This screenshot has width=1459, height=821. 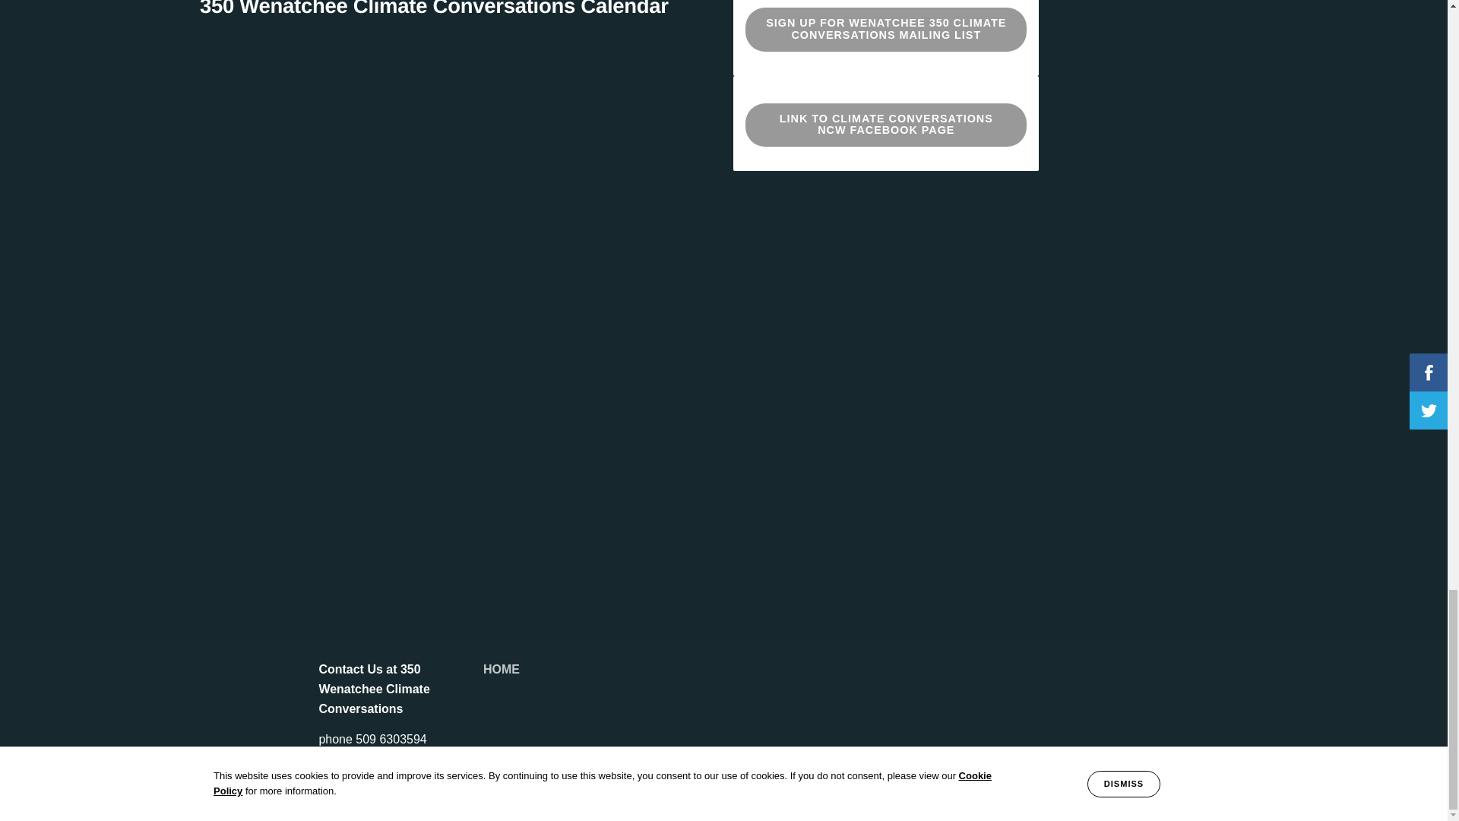 I want to click on SIGN UP FOR WENATCHEE 350 CLIMATE CONVERSATIONS MAILING LIST, so click(x=886, y=29).